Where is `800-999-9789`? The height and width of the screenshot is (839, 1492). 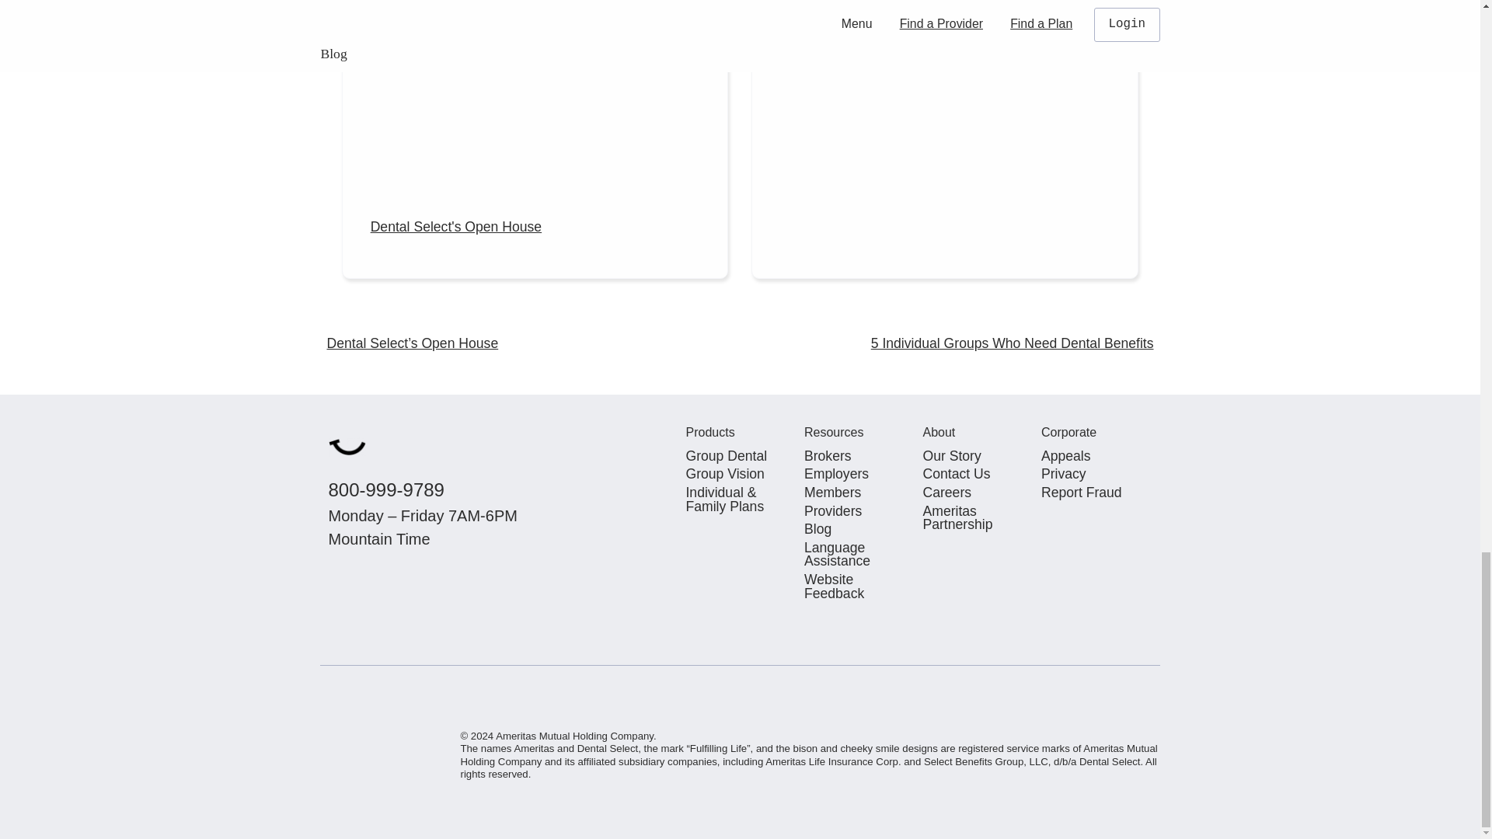 800-999-9789 is located at coordinates (385, 489).